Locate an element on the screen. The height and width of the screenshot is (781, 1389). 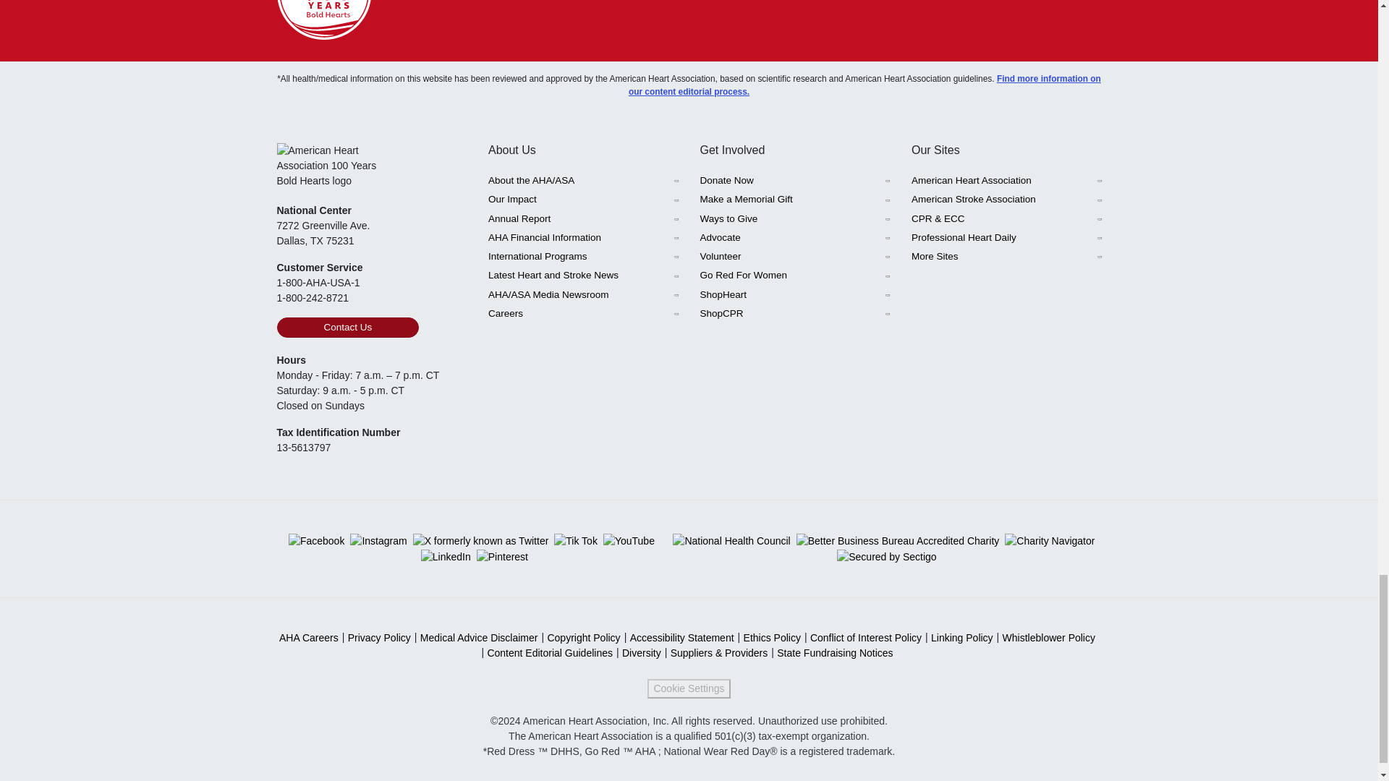
Careers is located at coordinates (583, 314).